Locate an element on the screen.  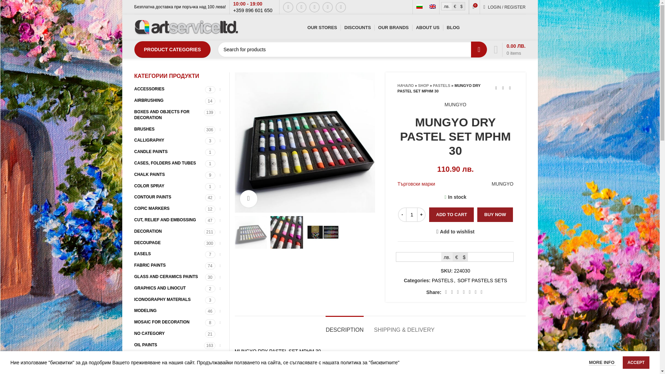
PASTELS is located at coordinates (441, 85).